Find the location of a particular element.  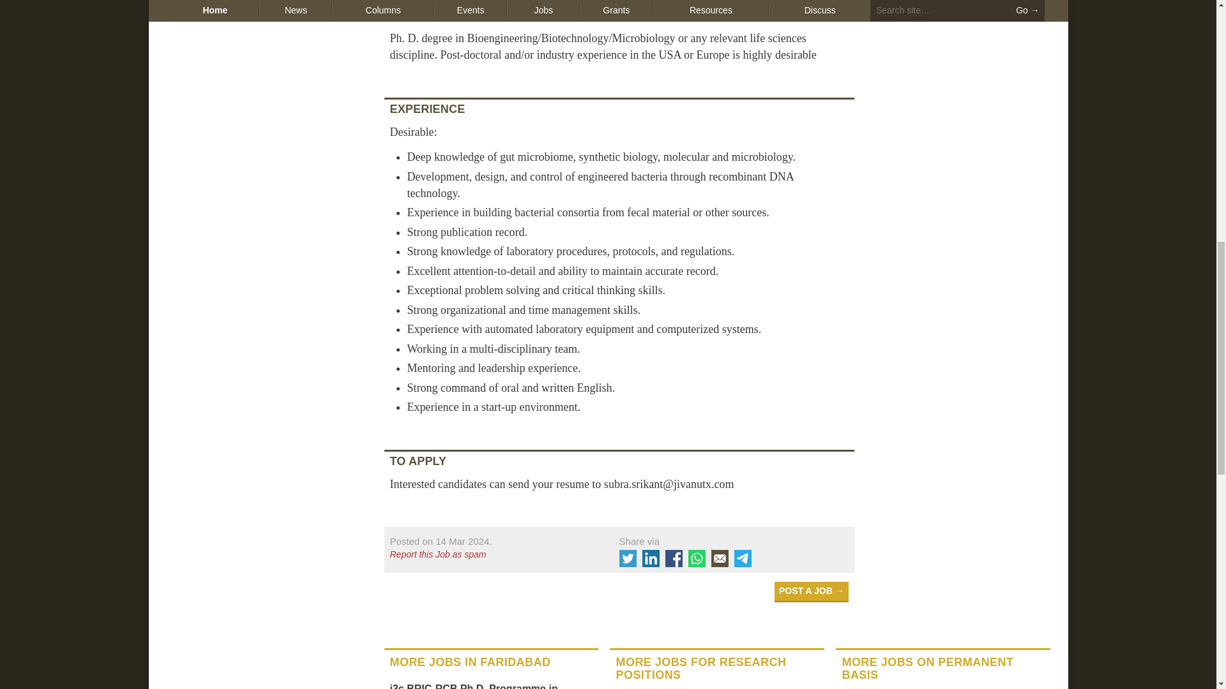

Twitter is located at coordinates (627, 558).